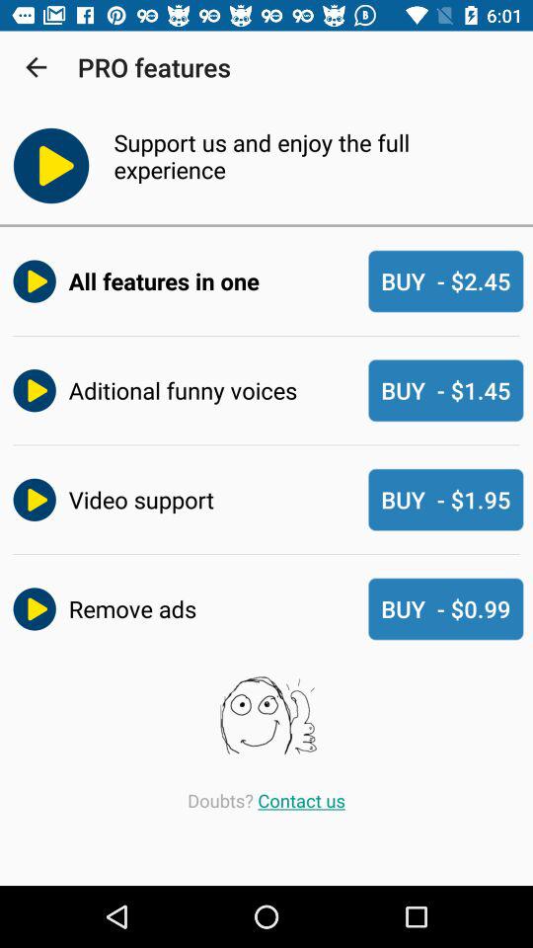 The width and height of the screenshot is (533, 948). Describe the element at coordinates (446, 608) in the screenshot. I see `click the button on the right next to the button remove ads on the web page` at that location.